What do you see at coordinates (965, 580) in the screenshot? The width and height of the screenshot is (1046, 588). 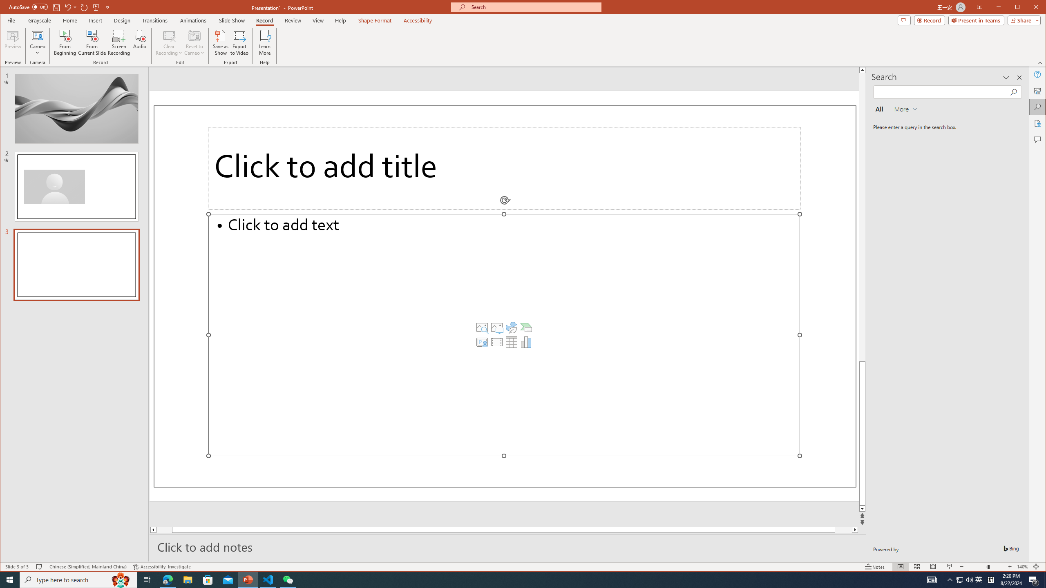 I see `User Promoted Notification Area` at bounding box center [965, 580].